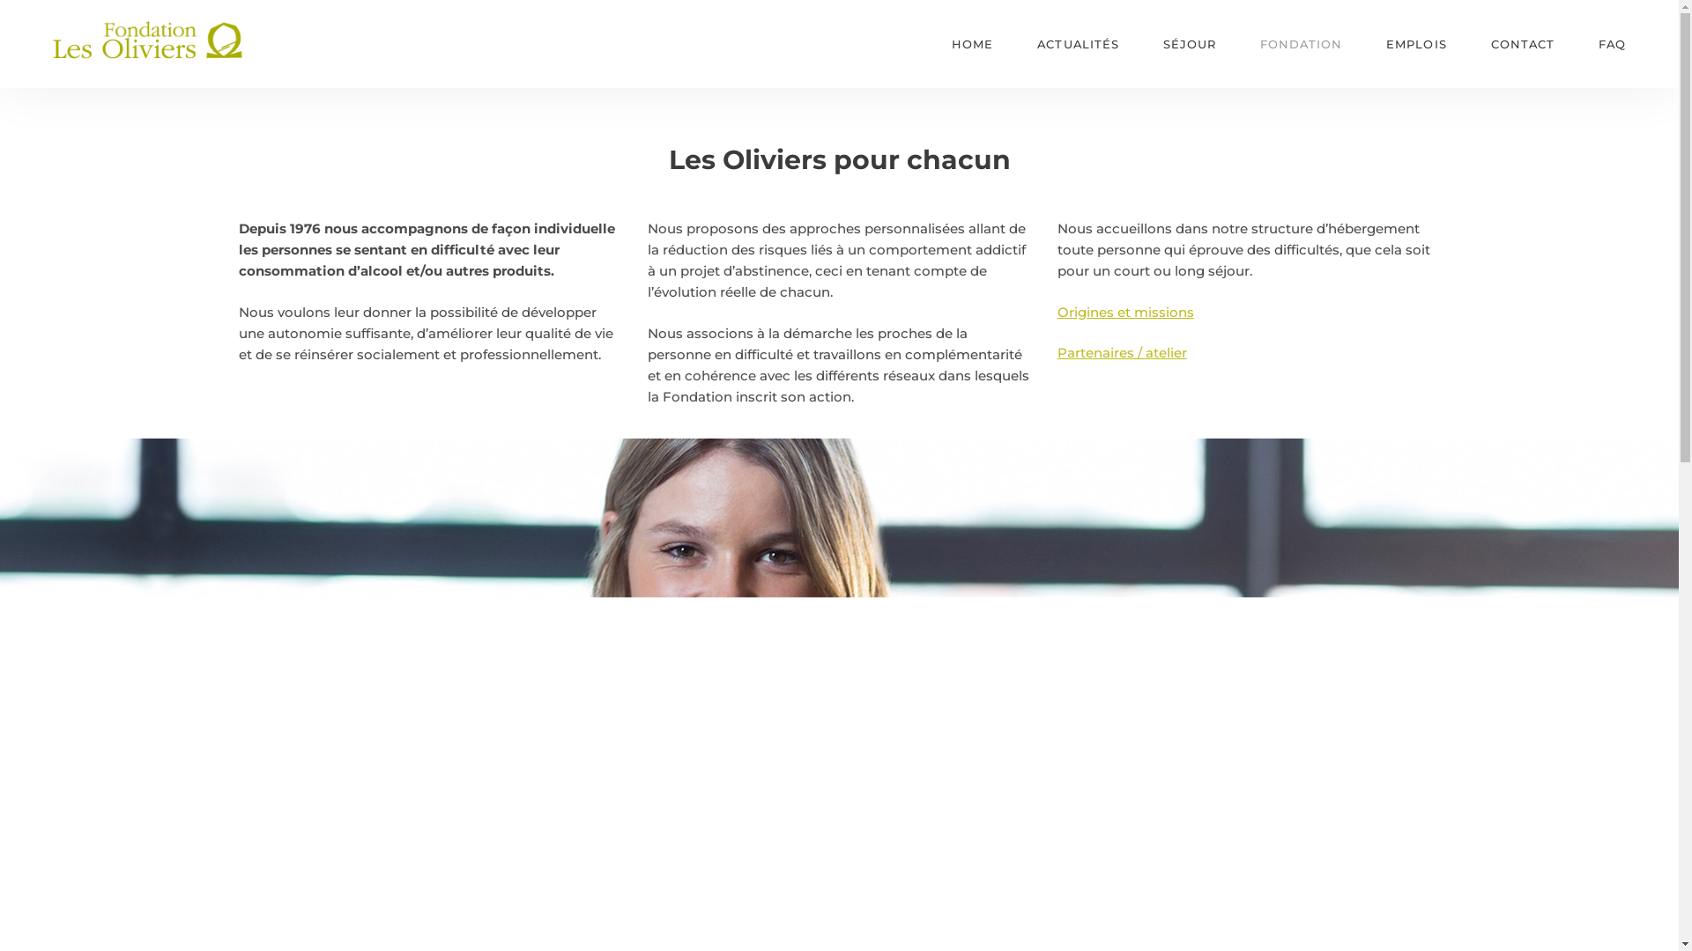 This screenshot has width=1692, height=951. What do you see at coordinates (1523, 44) in the screenshot?
I see `CONTACT` at bounding box center [1523, 44].